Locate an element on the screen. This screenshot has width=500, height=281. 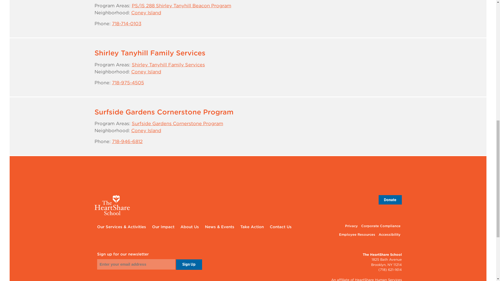
back to home page is located at coordinates (248, 205).